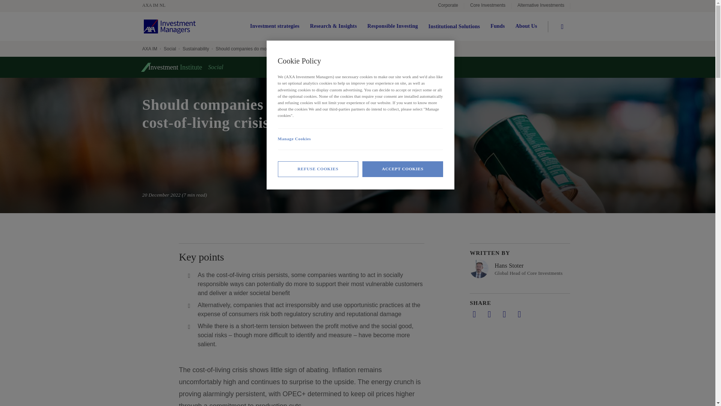 The height and width of the screenshot is (406, 721). I want to click on Core Investments, so click(487, 6).